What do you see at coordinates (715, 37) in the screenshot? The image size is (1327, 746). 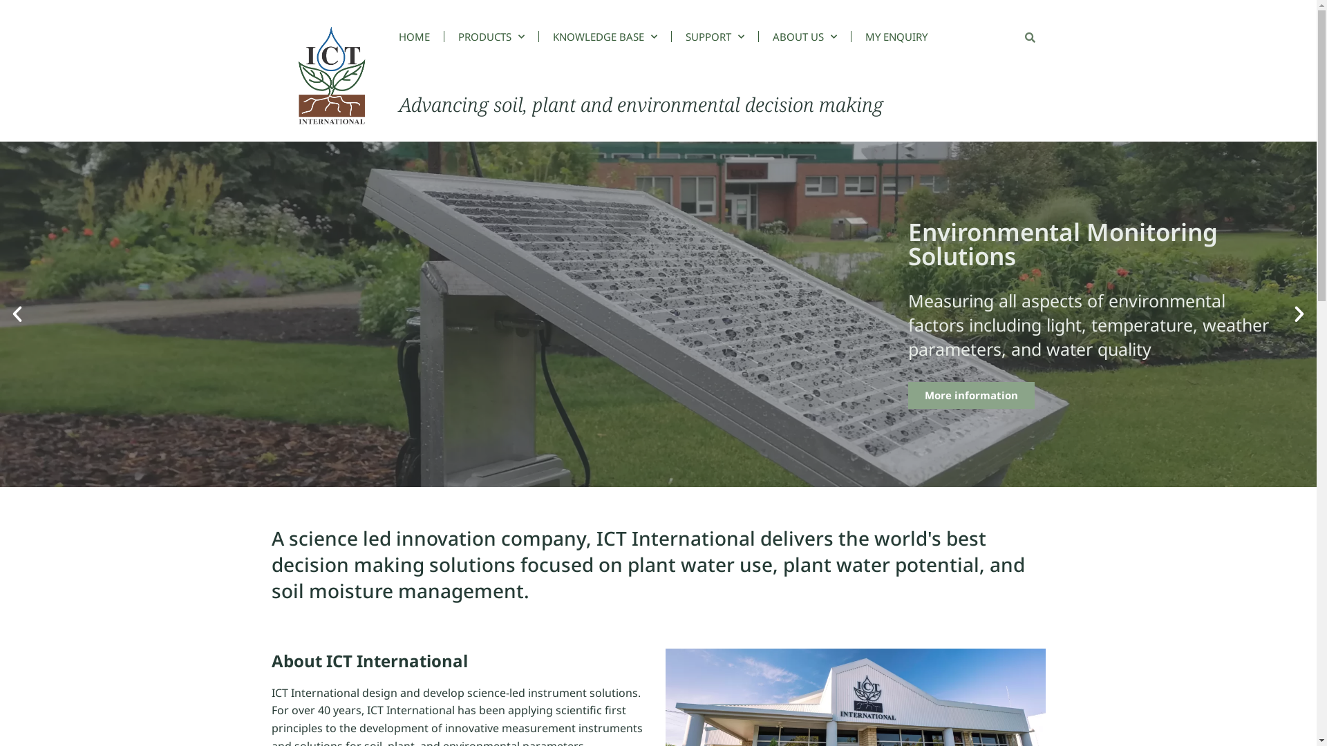 I see `SUPPORT` at bounding box center [715, 37].